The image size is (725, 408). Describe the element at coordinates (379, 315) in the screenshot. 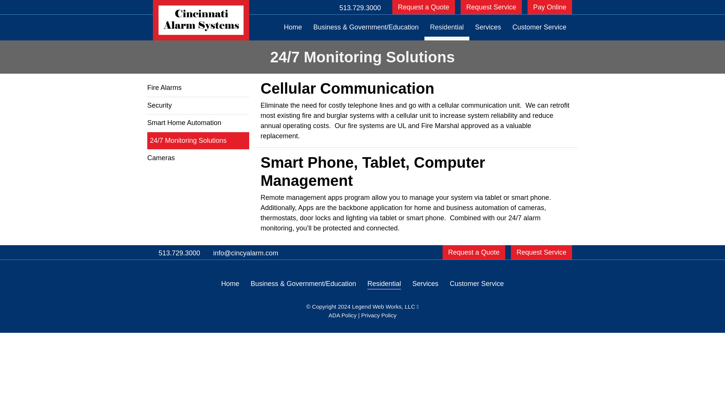

I see `Privacy Policy` at that location.